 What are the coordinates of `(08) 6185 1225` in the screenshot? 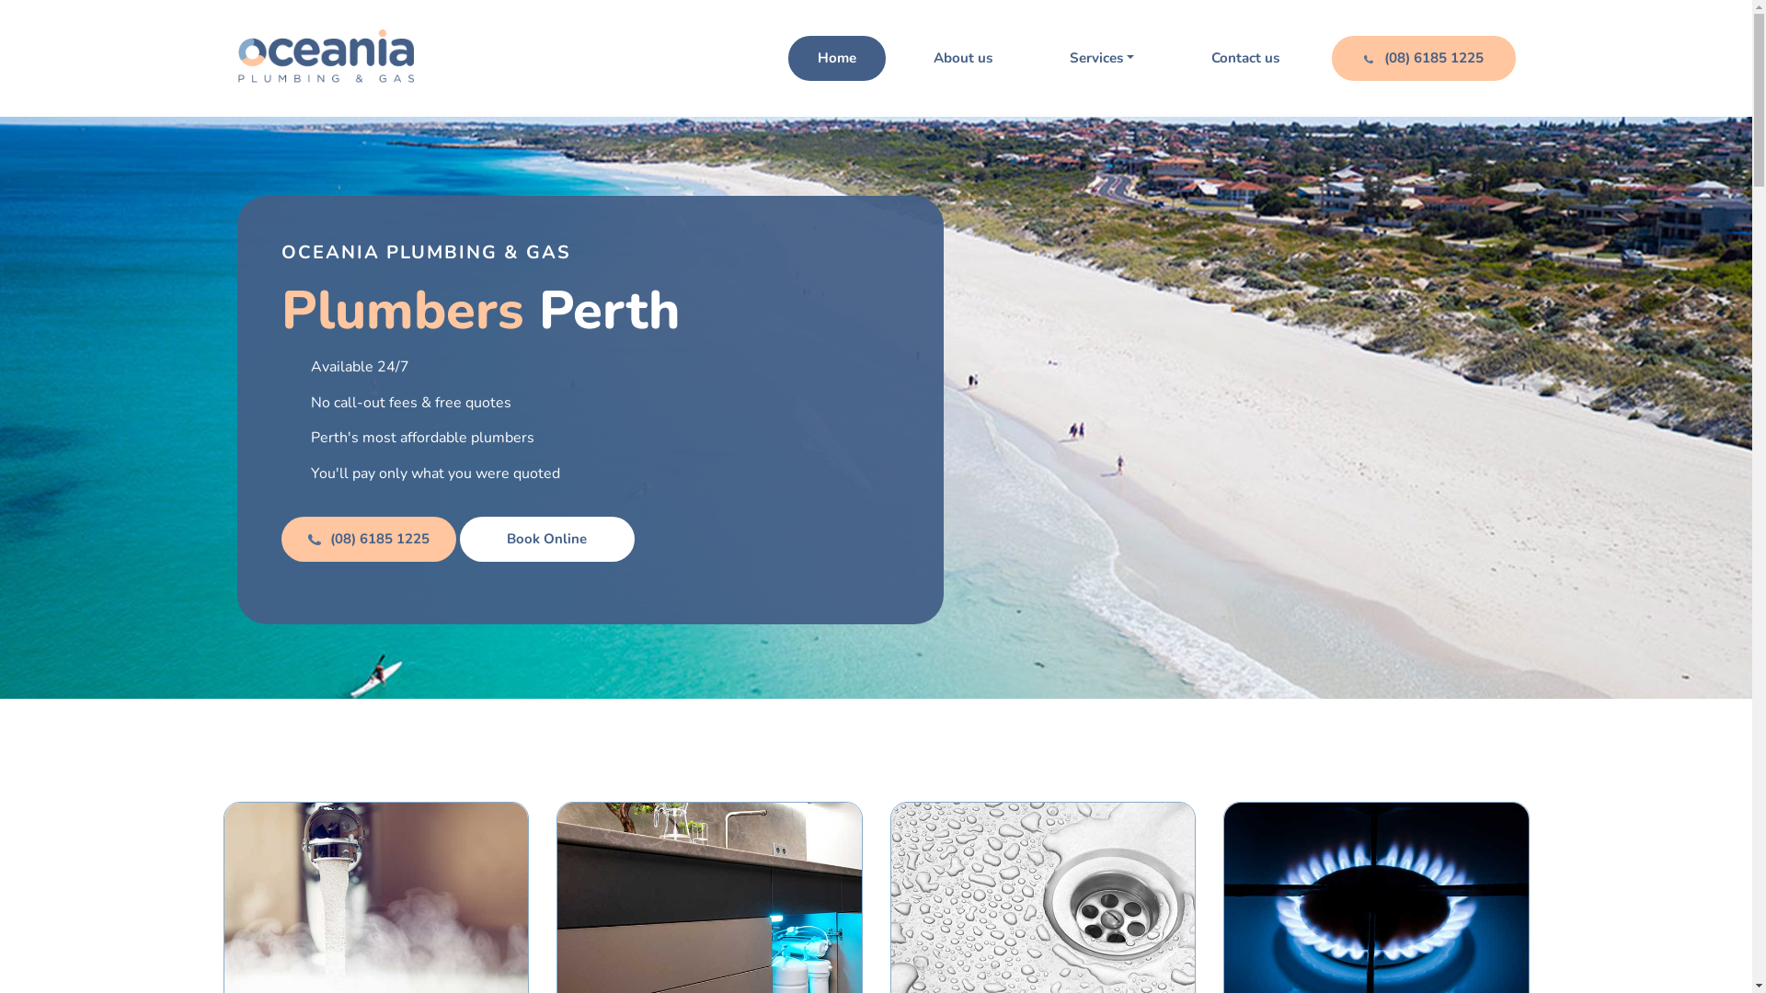 It's located at (1424, 58).